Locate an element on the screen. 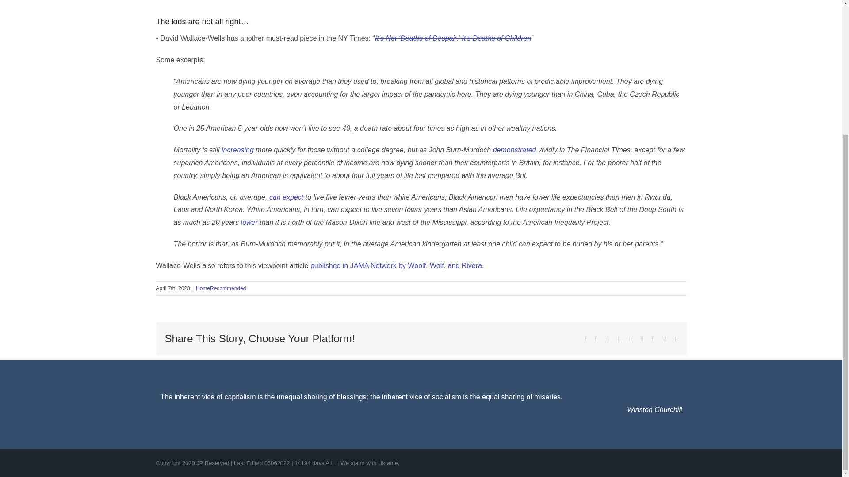 This screenshot has width=849, height=477. increasing is located at coordinates (238, 149).